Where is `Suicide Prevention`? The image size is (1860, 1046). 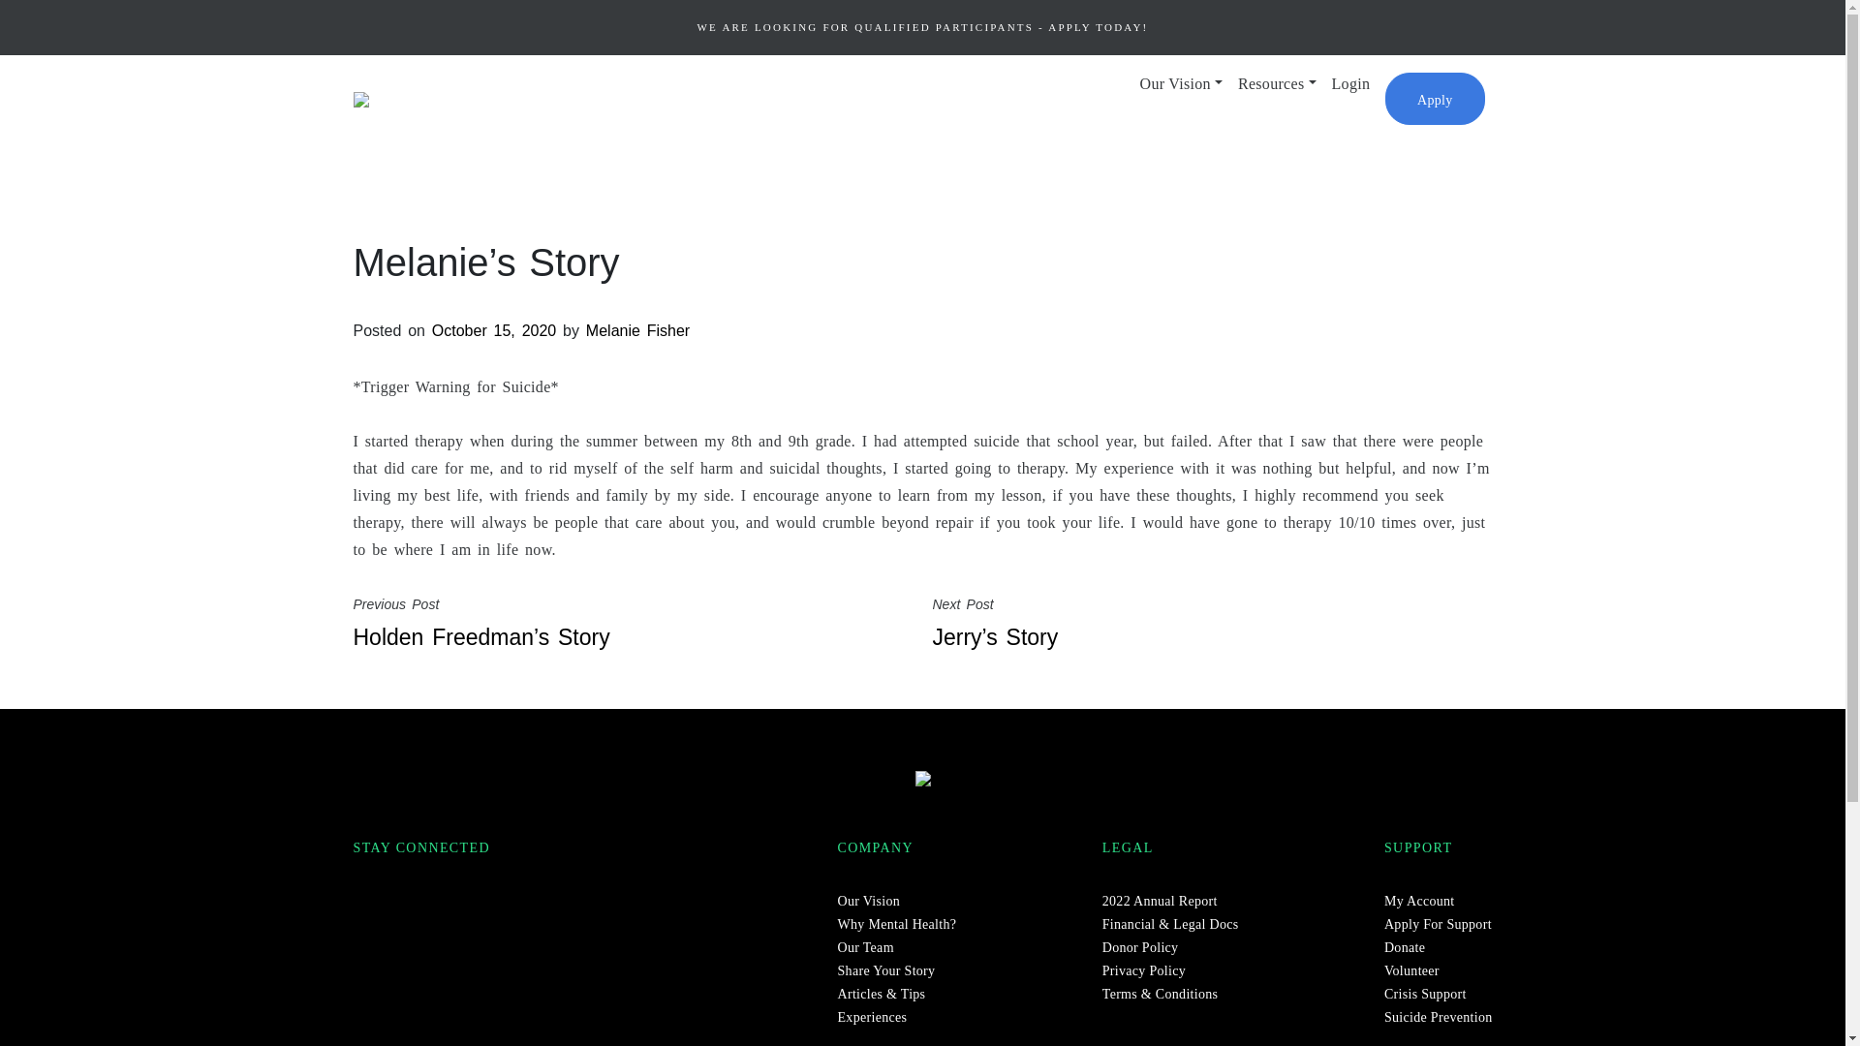 Suicide Prevention is located at coordinates (1438, 1017).